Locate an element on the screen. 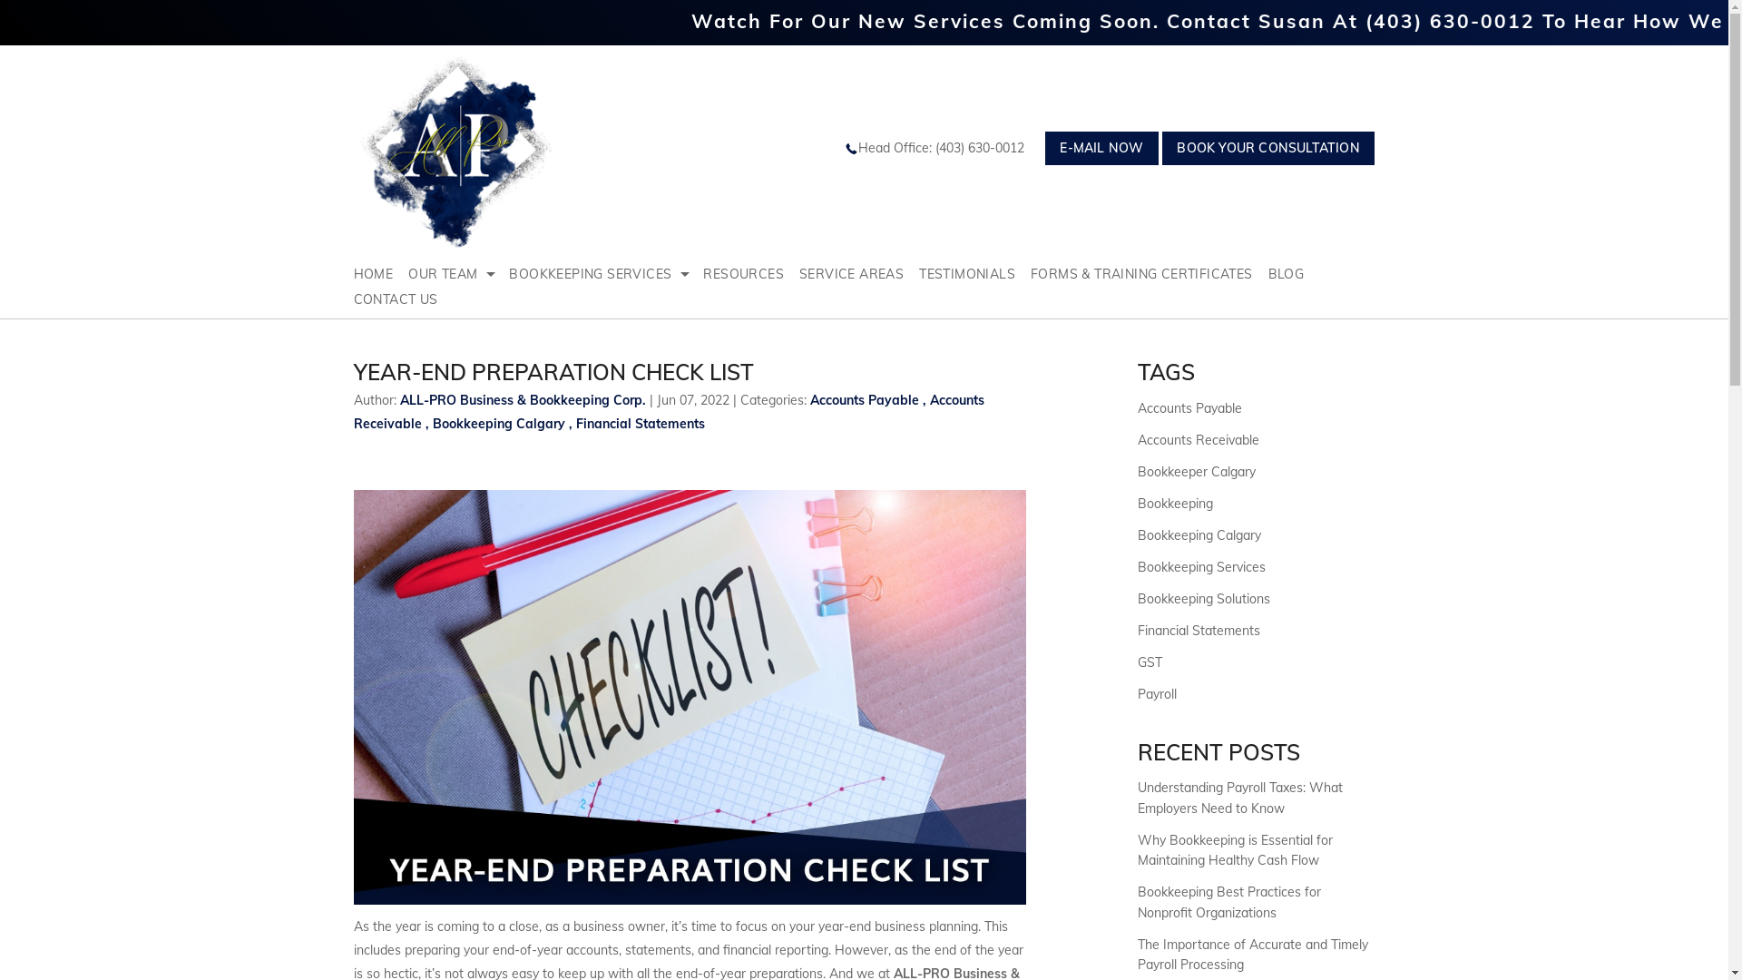 The width and height of the screenshot is (1742, 980). Bookkeeping is located at coordinates (1176, 504).